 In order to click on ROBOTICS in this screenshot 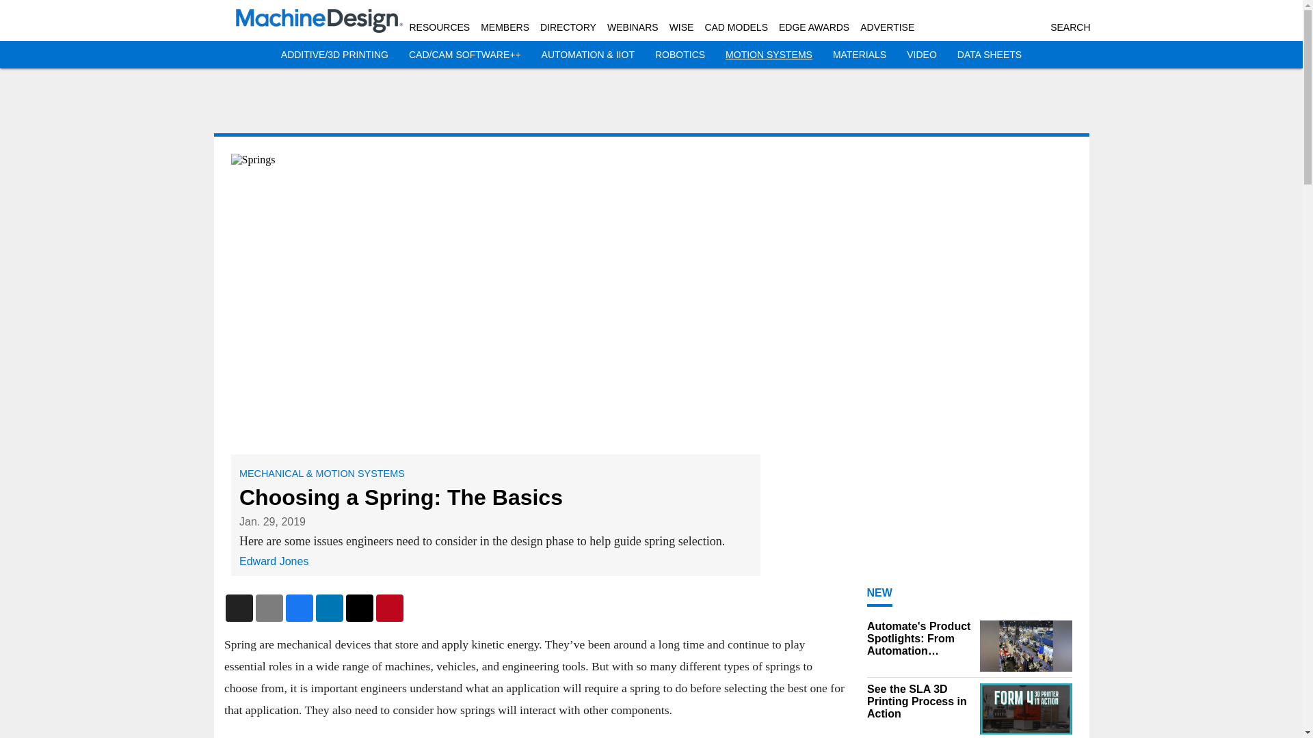, I will do `click(680, 55)`.